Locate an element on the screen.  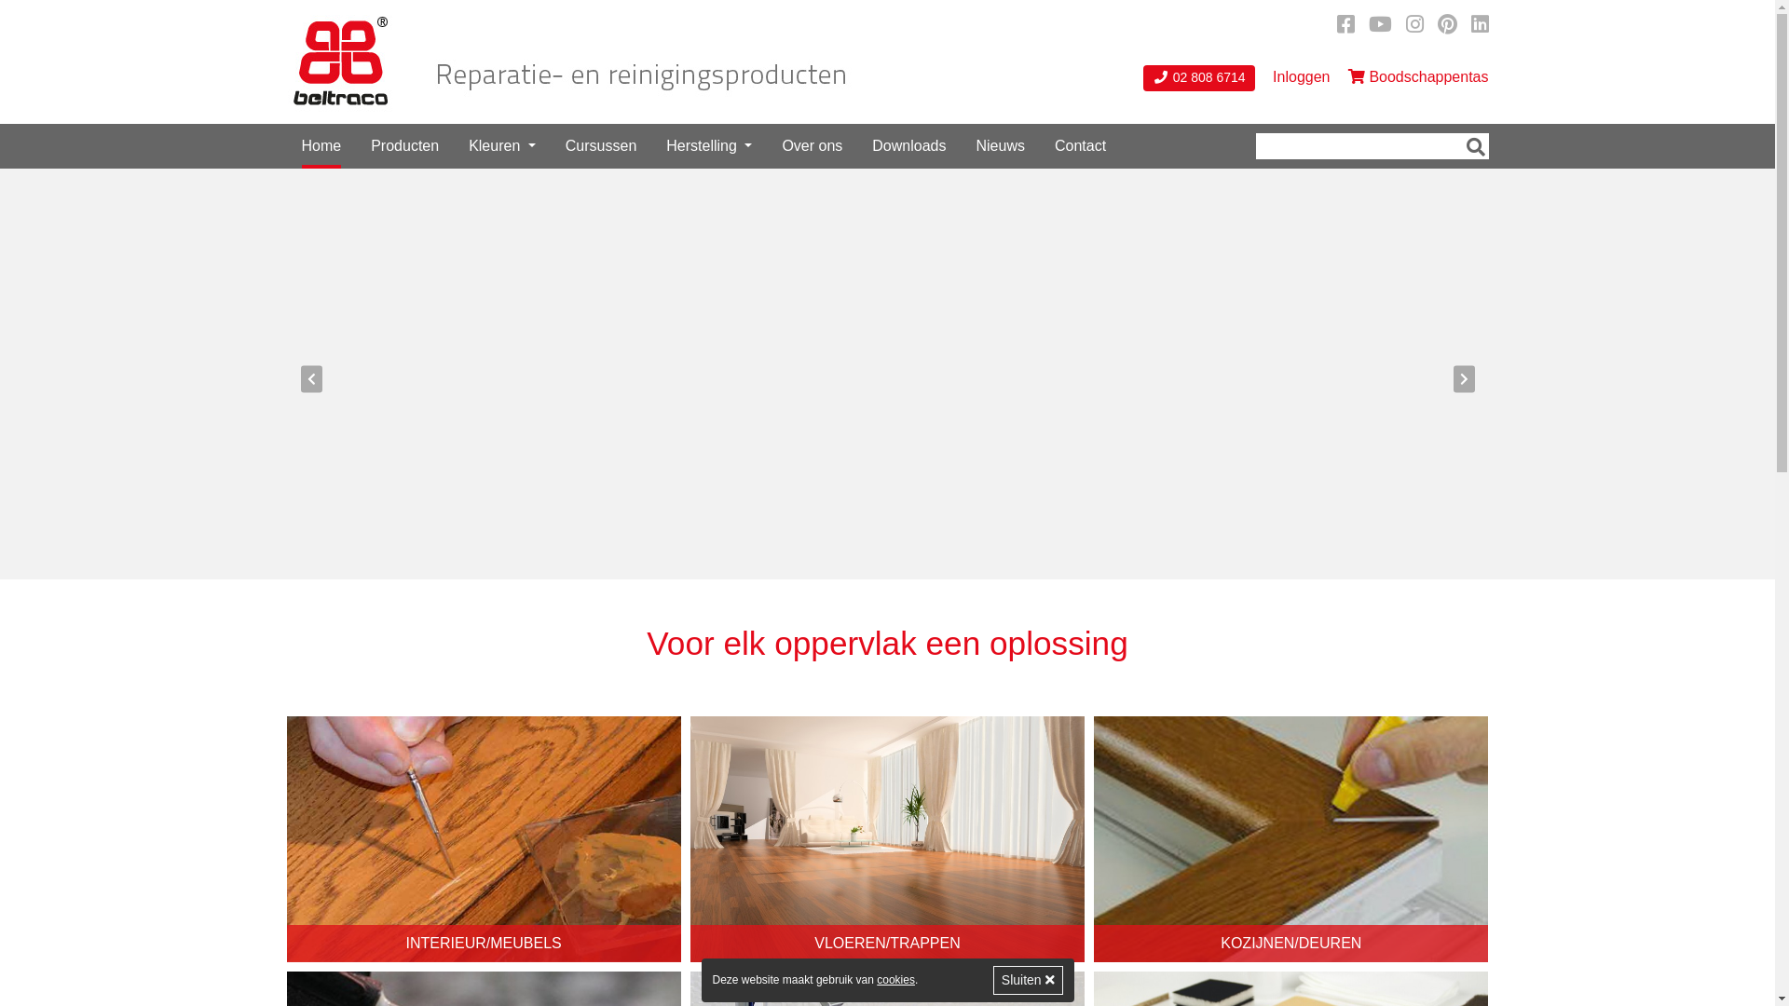
Home is located at coordinates (322, 146).